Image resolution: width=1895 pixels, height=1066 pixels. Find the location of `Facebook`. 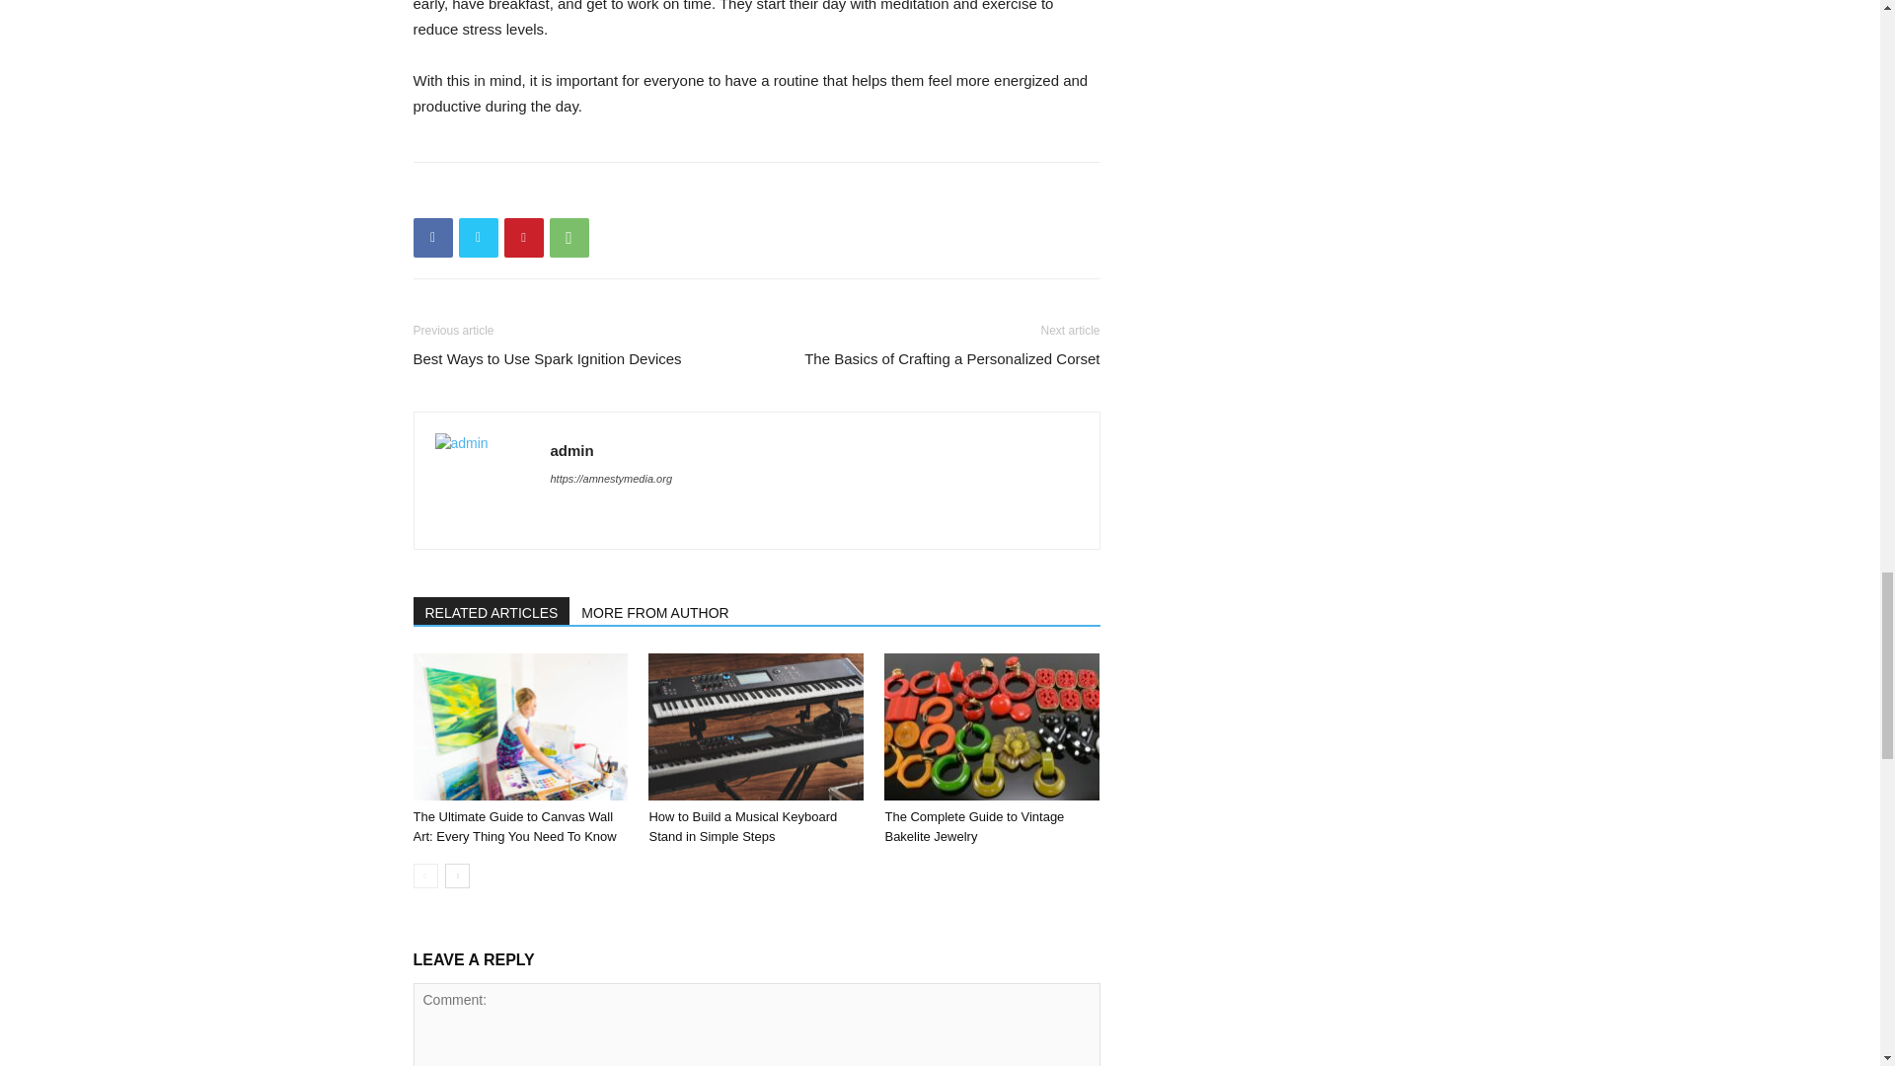

Facebook is located at coordinates (432, 237).